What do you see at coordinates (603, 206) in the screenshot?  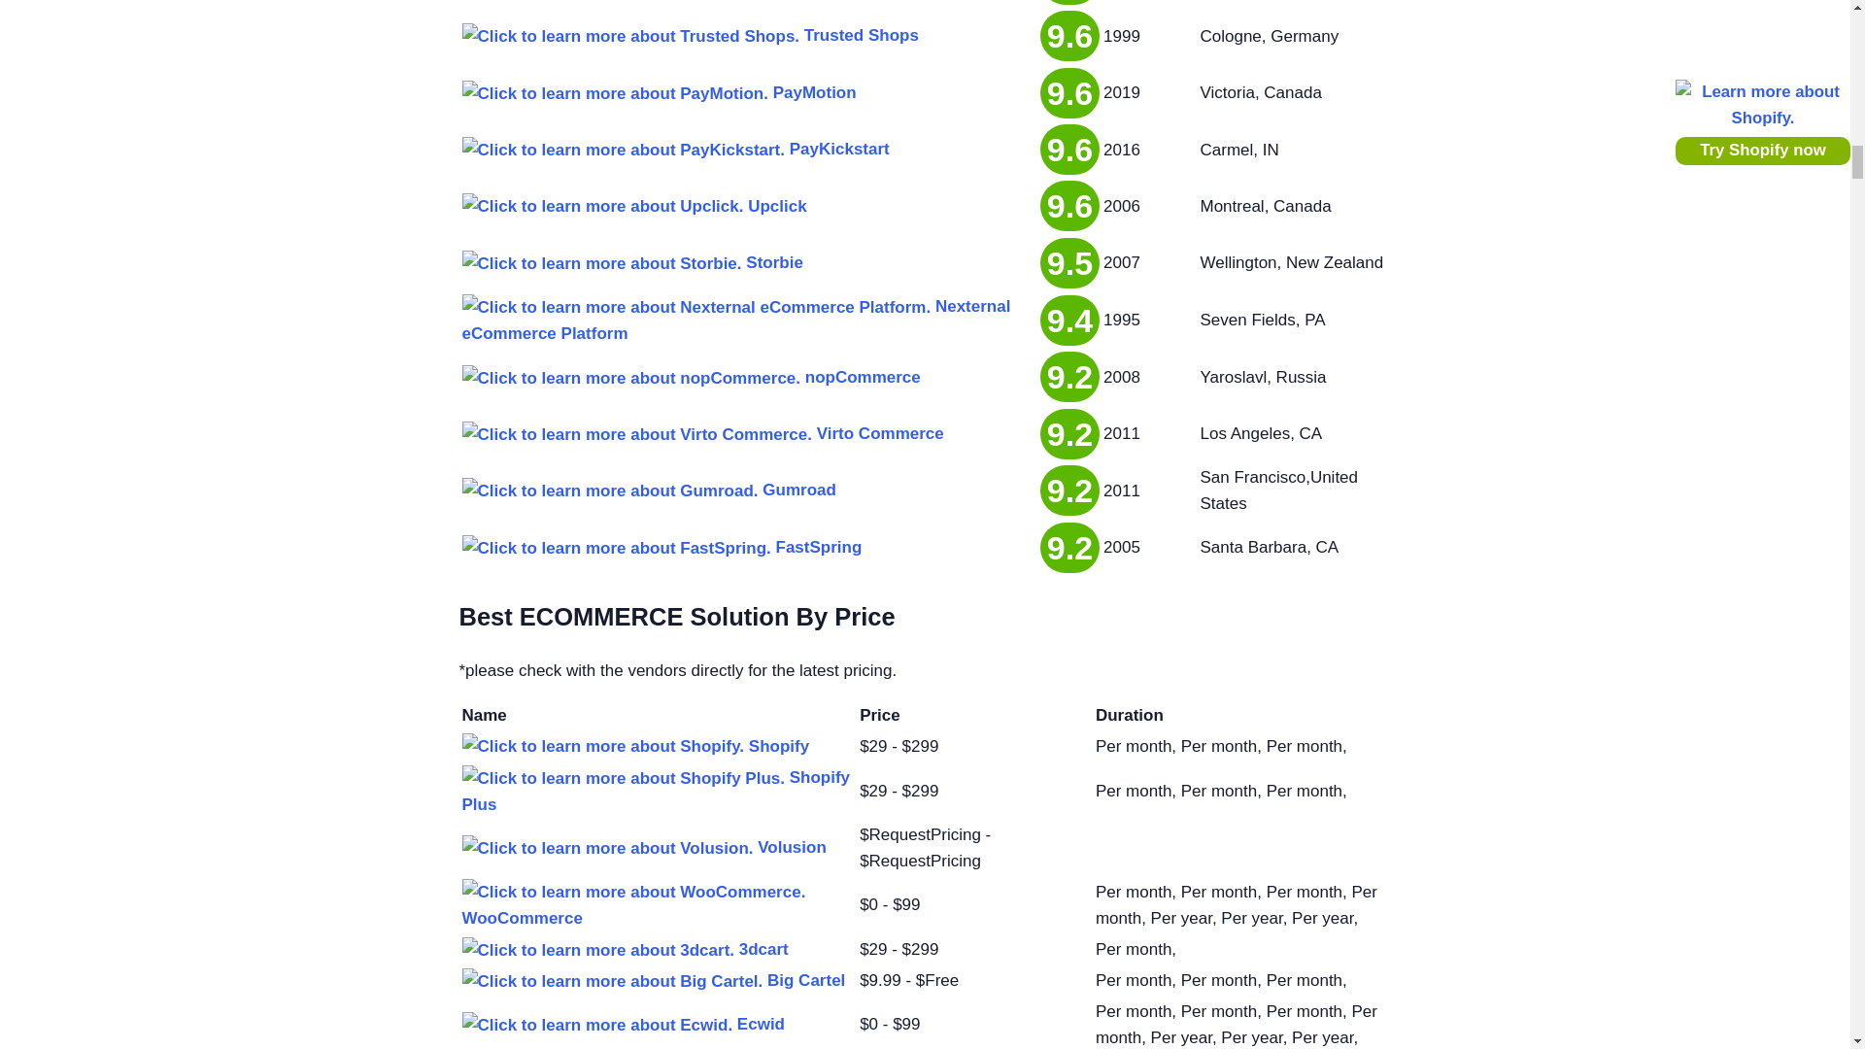 I see `Click to learn more about Upclick` at bounding box center [603, 206].